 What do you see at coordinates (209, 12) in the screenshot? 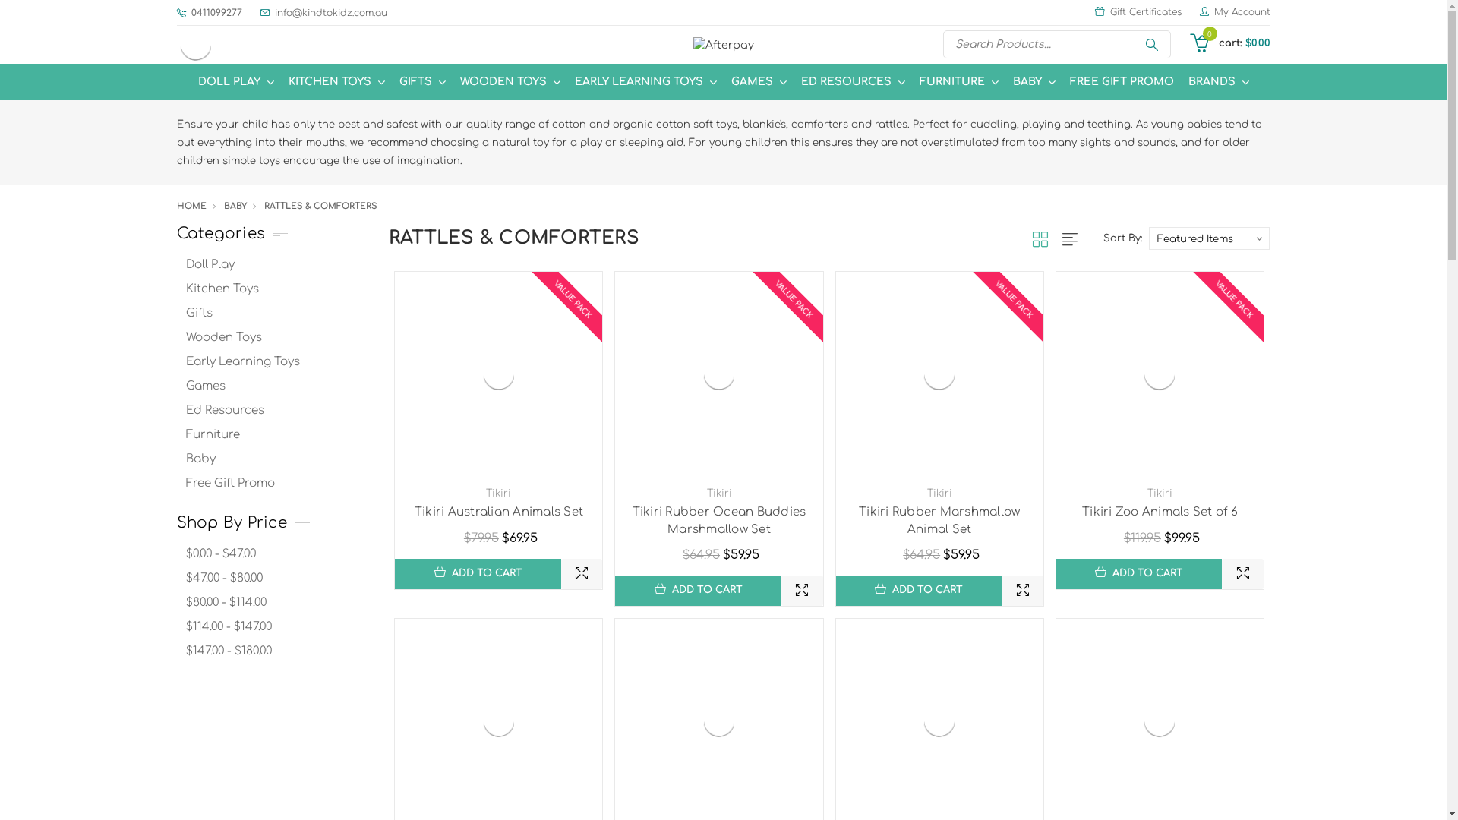
I see `0411099277` at bounding box center [209, 12].